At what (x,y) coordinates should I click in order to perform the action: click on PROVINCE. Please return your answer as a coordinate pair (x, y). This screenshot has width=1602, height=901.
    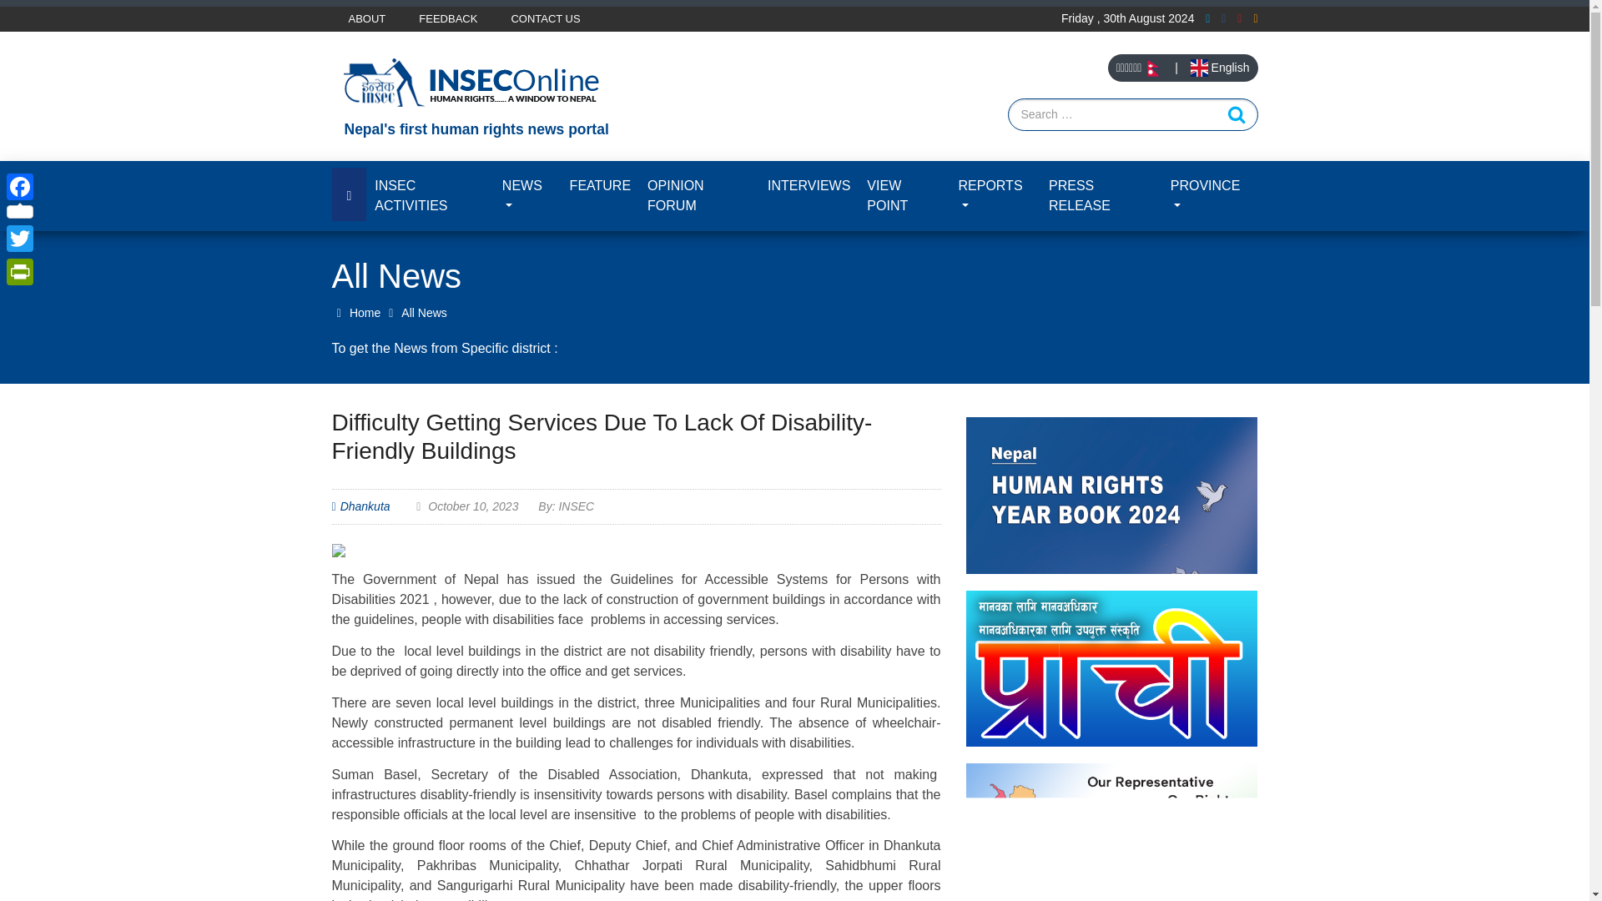
    Looking at the image, I should click on (1210, 195).